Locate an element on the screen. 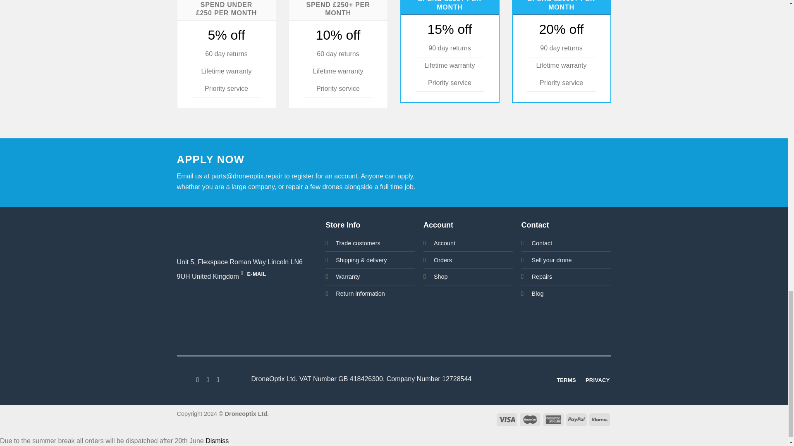 The height and width of the screenshot is (446, 794). E-MAIL is located at coordinates (254, 274).